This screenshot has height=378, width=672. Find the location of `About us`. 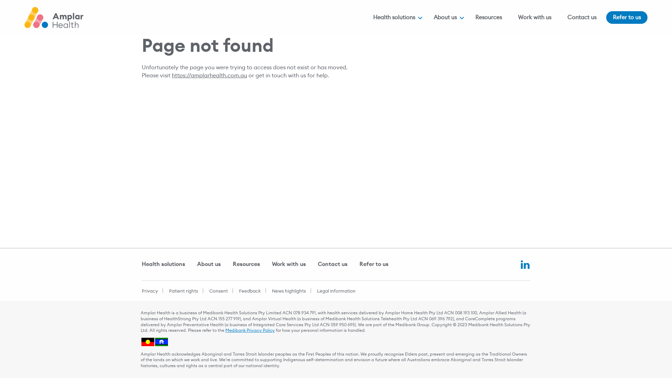

About us is located at coordinates (445, 17).